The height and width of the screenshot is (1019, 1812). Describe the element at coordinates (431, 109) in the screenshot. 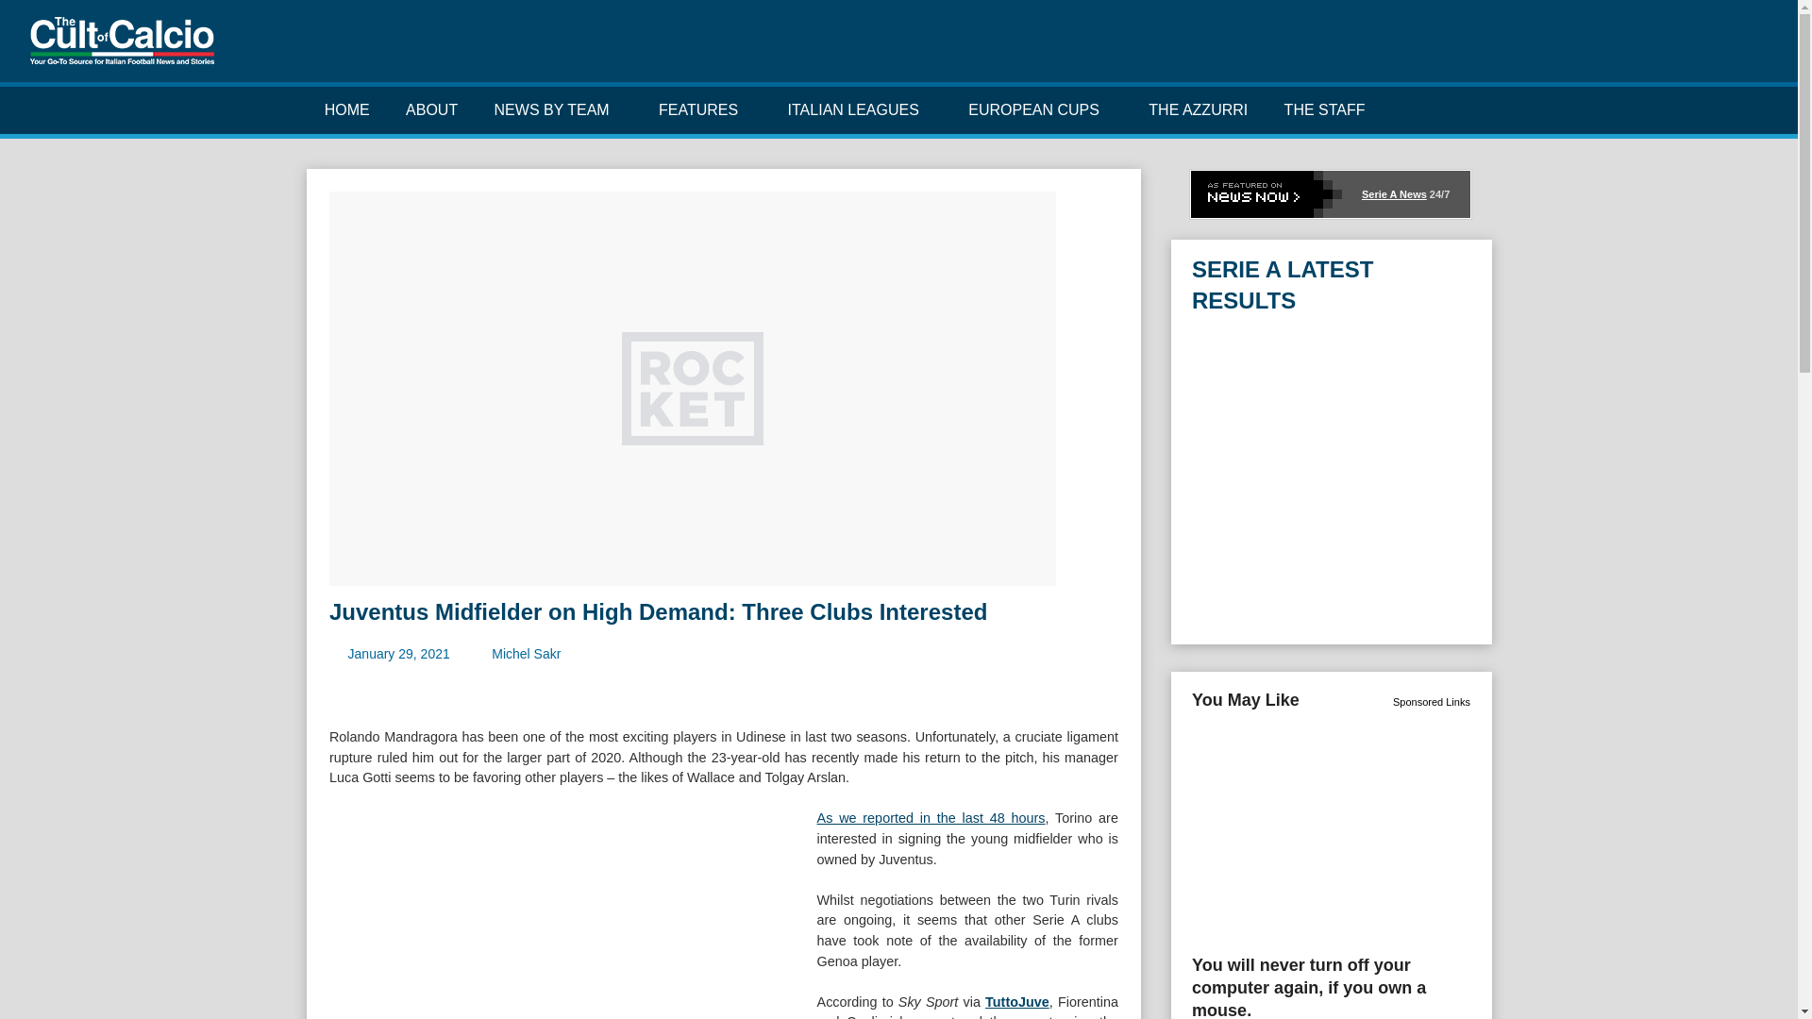

I see `ABOUT` at that location.